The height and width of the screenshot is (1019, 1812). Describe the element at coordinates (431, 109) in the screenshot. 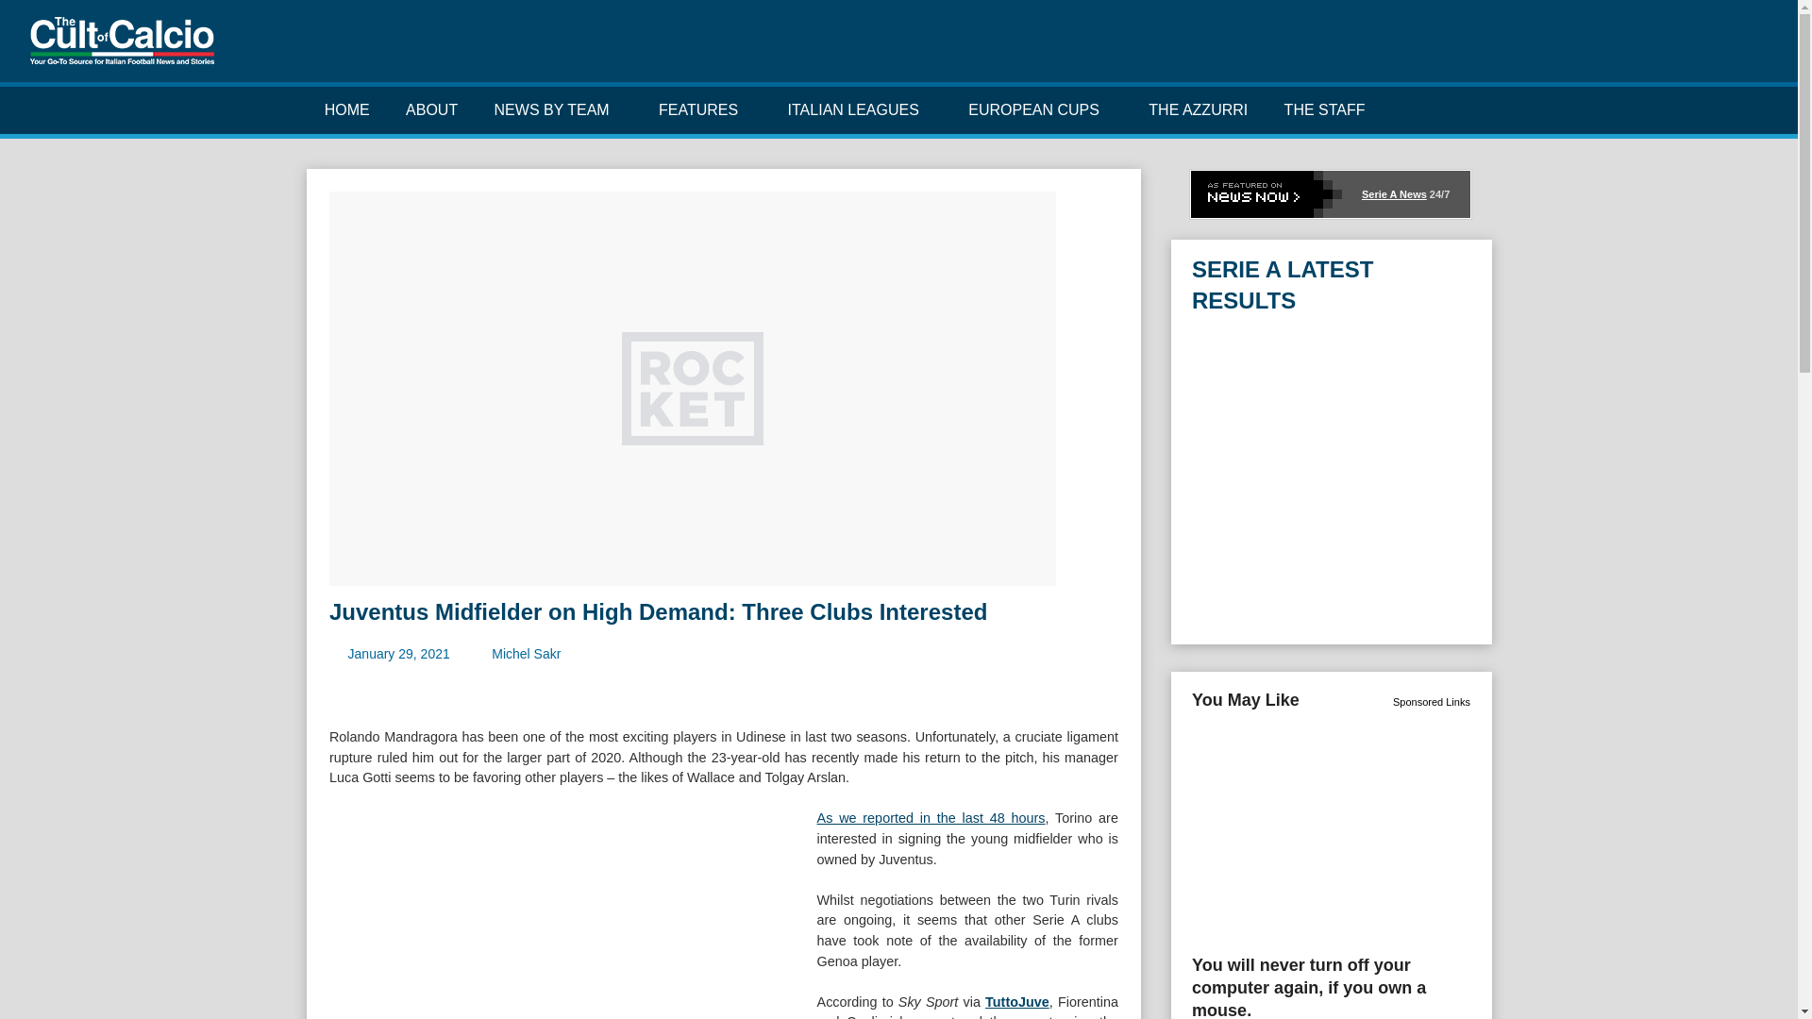

I see `ABOUT` at that location.